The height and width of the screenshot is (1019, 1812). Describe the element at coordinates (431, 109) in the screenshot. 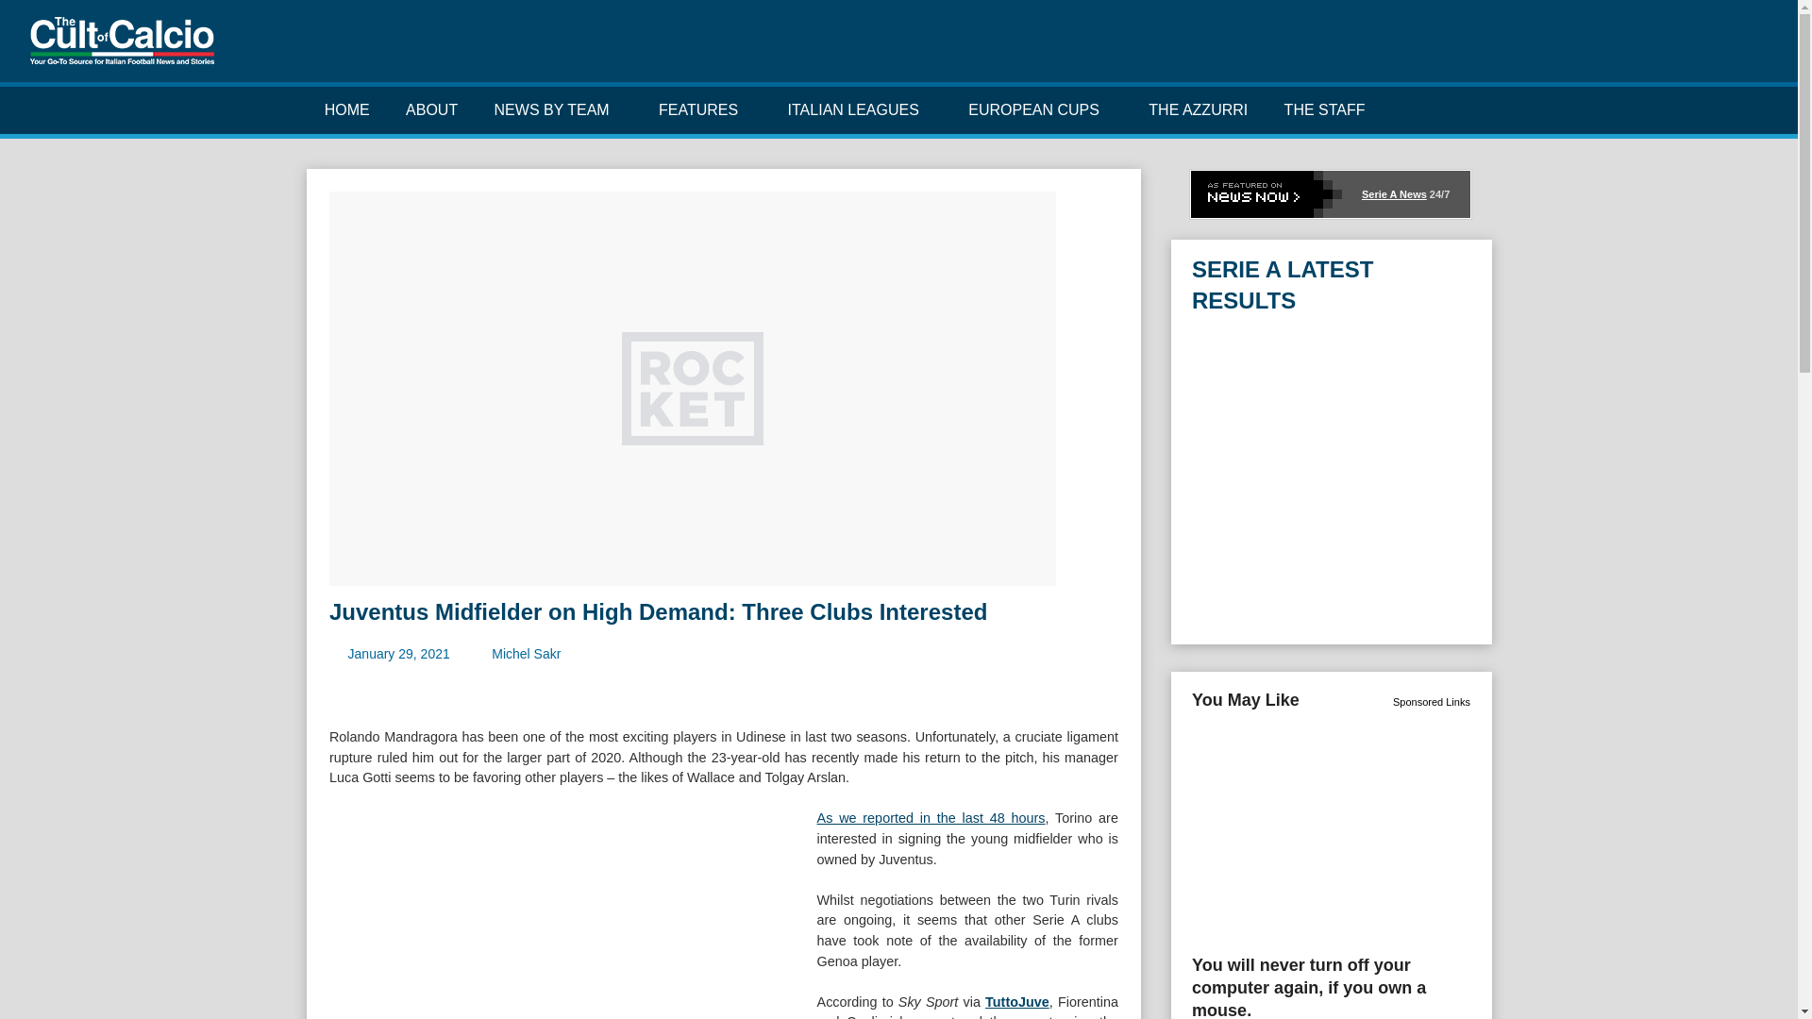

I see `ABOUT` at that location.